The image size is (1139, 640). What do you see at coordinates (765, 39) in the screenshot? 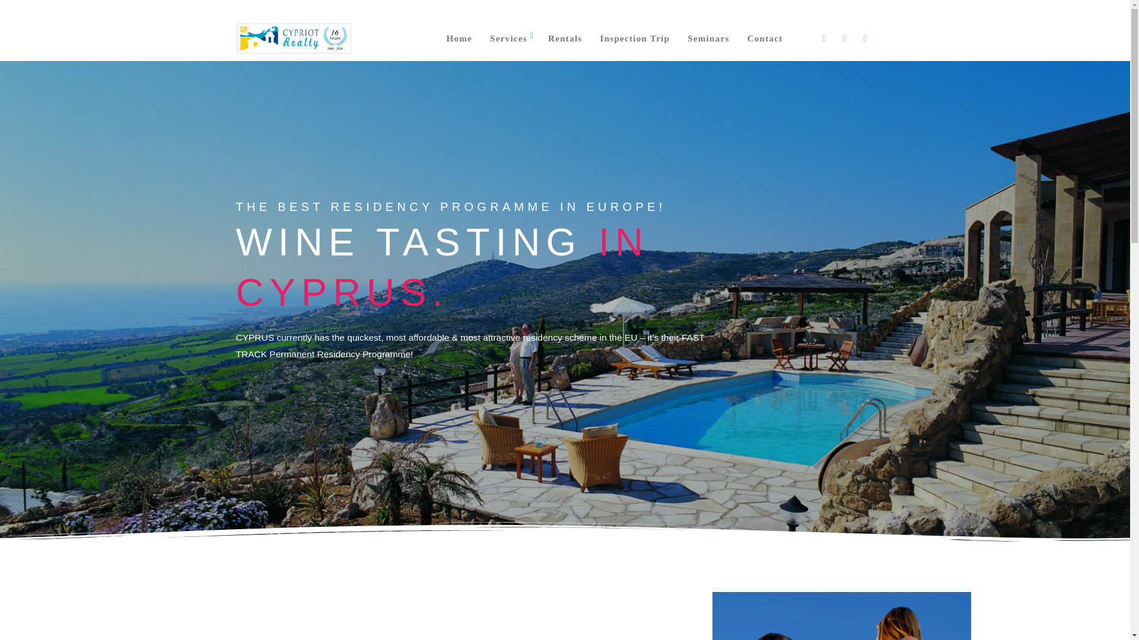
I see `Contact` at bounding box center [765, 39].